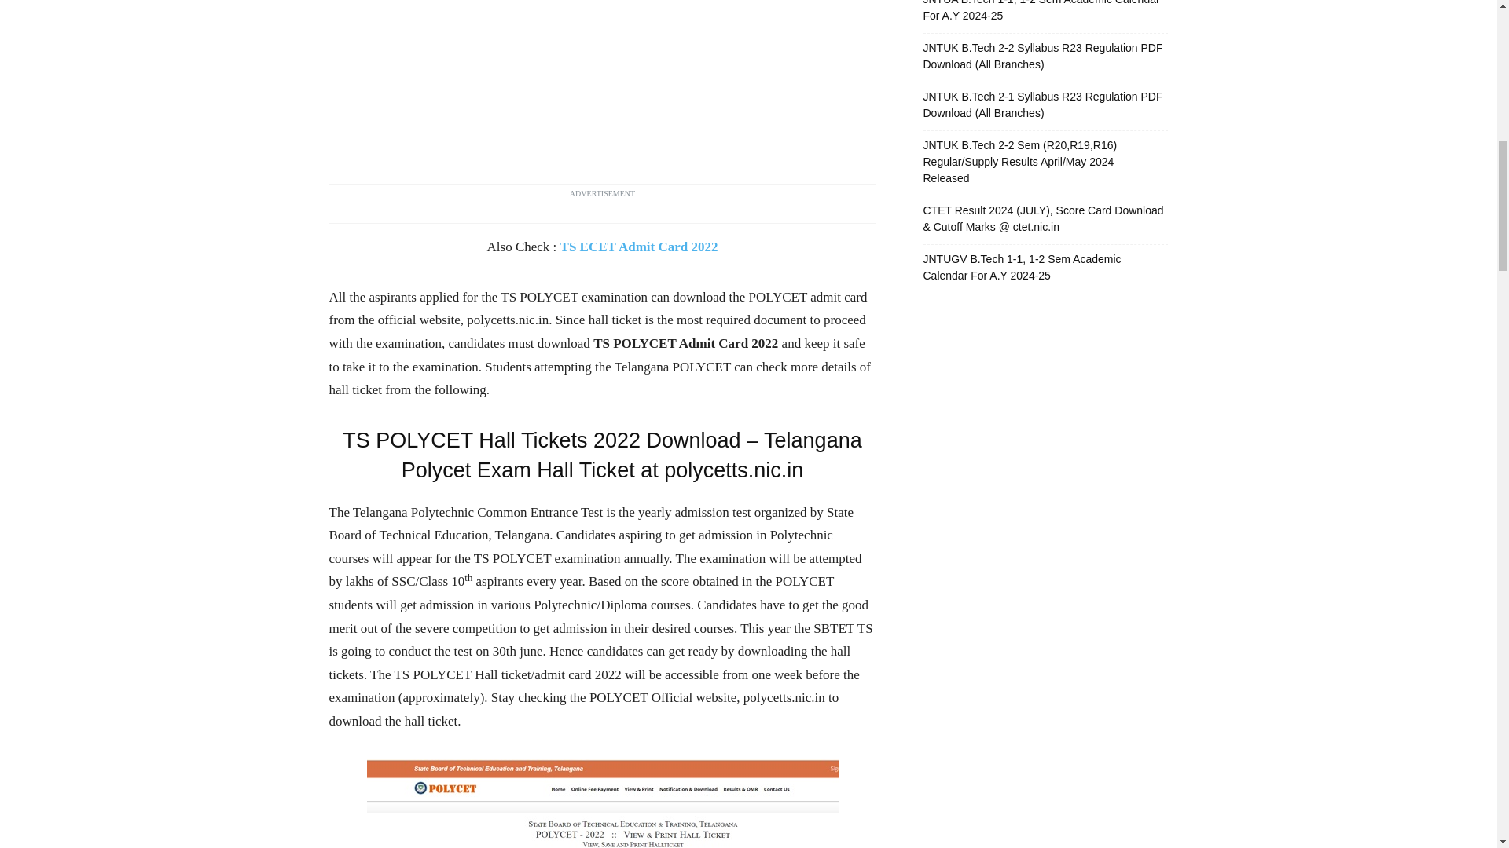 The height and width of the screenshot is (848, 1509). Describe the element at coordinates (602, 86) in the screenshot. I see `Advertisement` at that location.